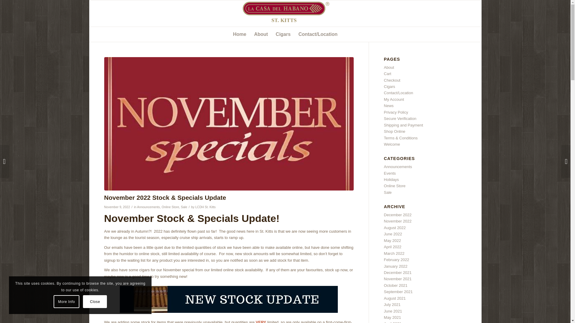 The width and height of the screenshot is (575, 323). What do you see at coordinates (149, 207) in the screenshot?
I see `Announcements` at bounding box center [149, 207].